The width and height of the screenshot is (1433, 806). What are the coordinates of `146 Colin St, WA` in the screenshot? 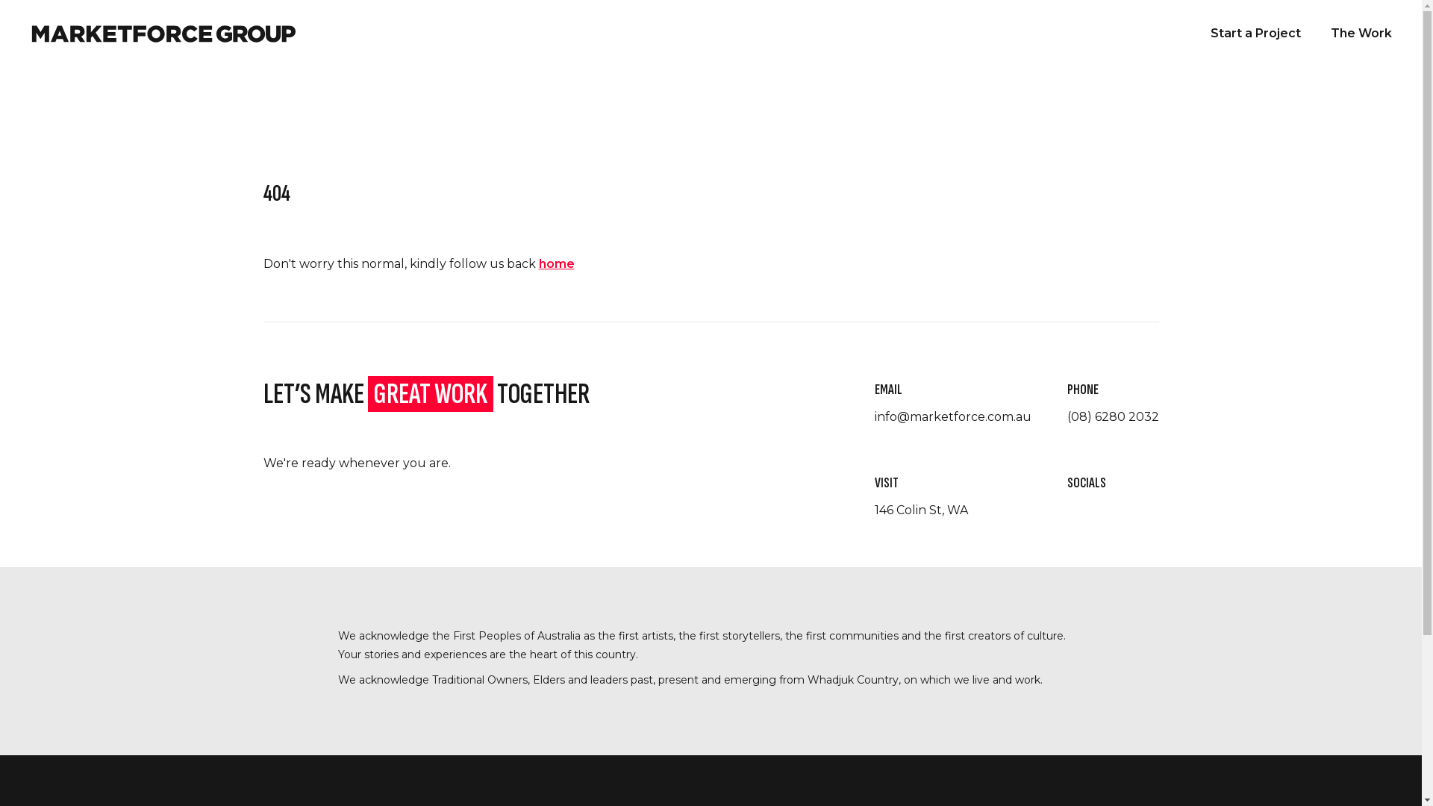 It's located at (921, 510).